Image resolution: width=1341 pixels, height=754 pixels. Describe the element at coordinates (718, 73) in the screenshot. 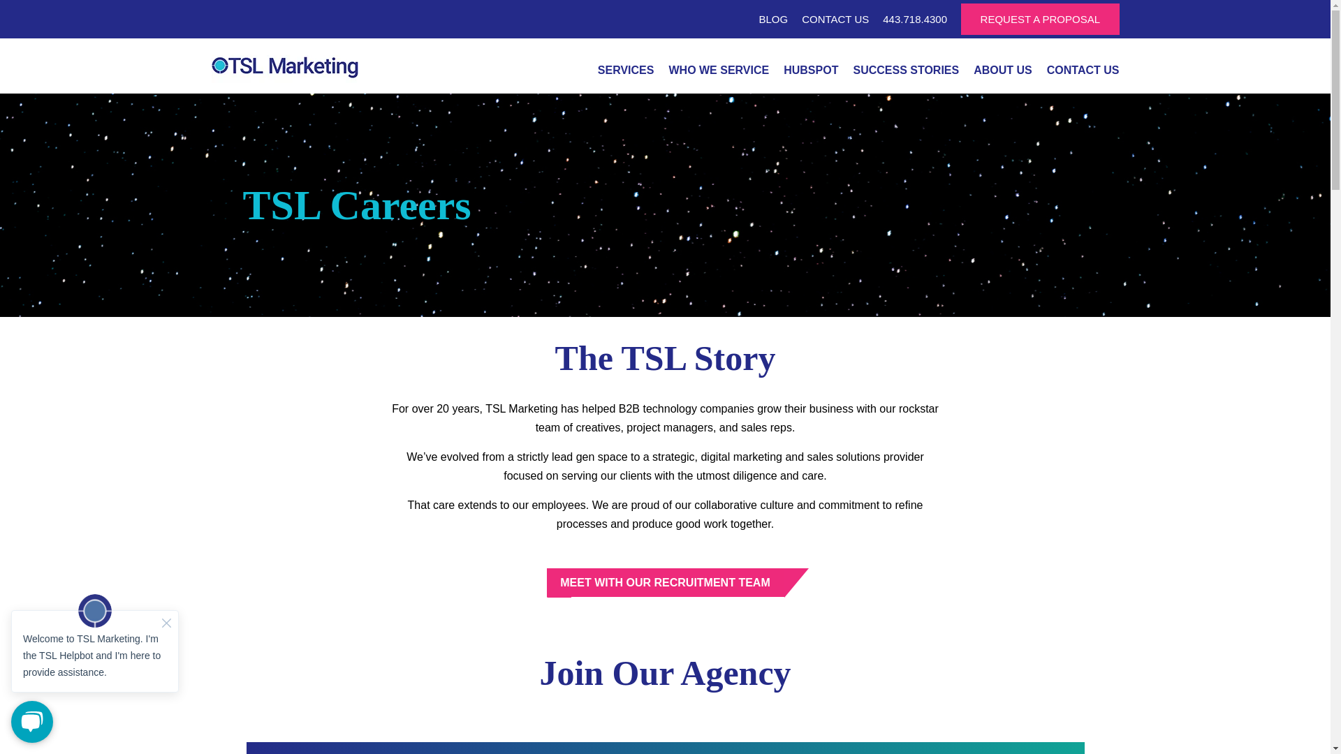

I see `WHO WE SERVICE` at that location.